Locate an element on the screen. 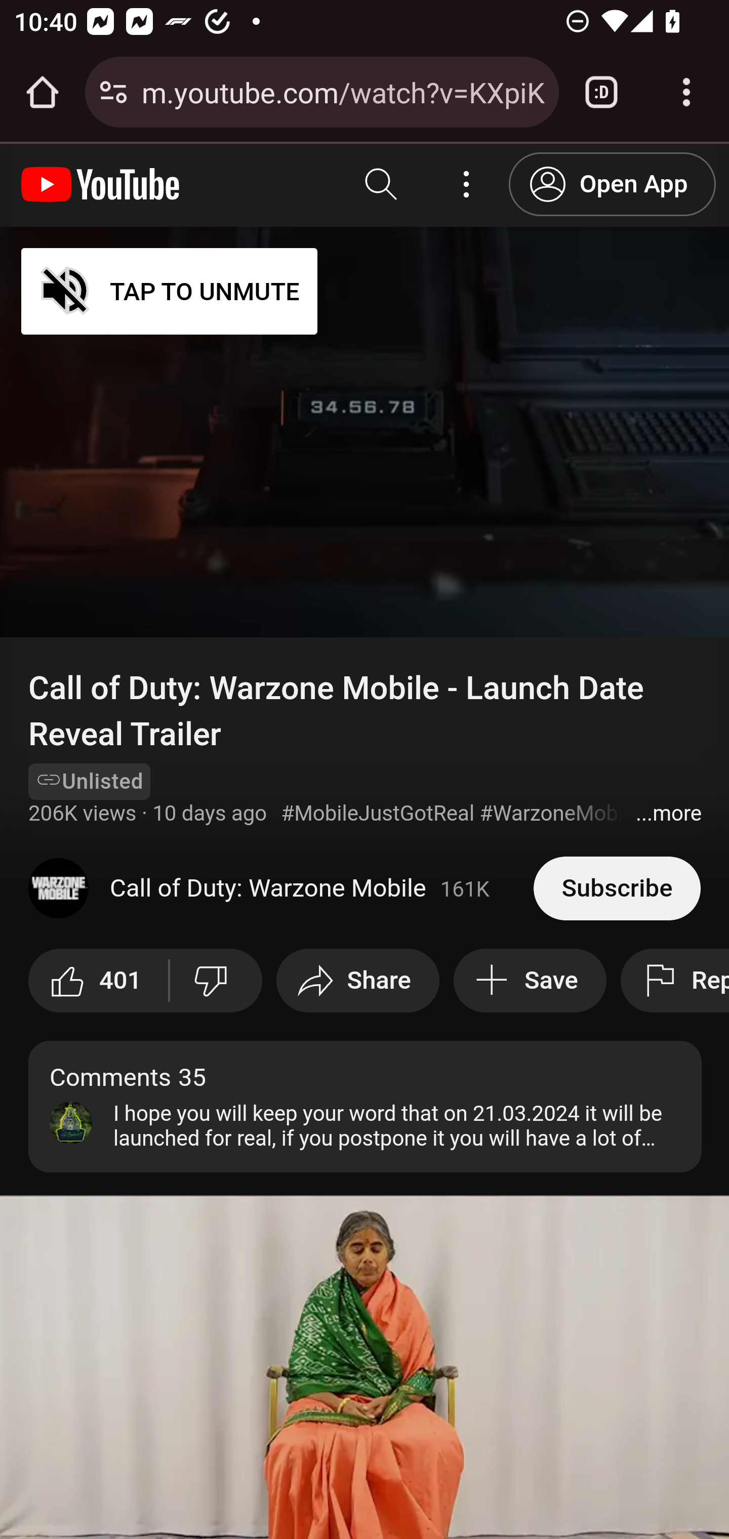  TAP TO UNMUTE is located at coordinates (170, 291).